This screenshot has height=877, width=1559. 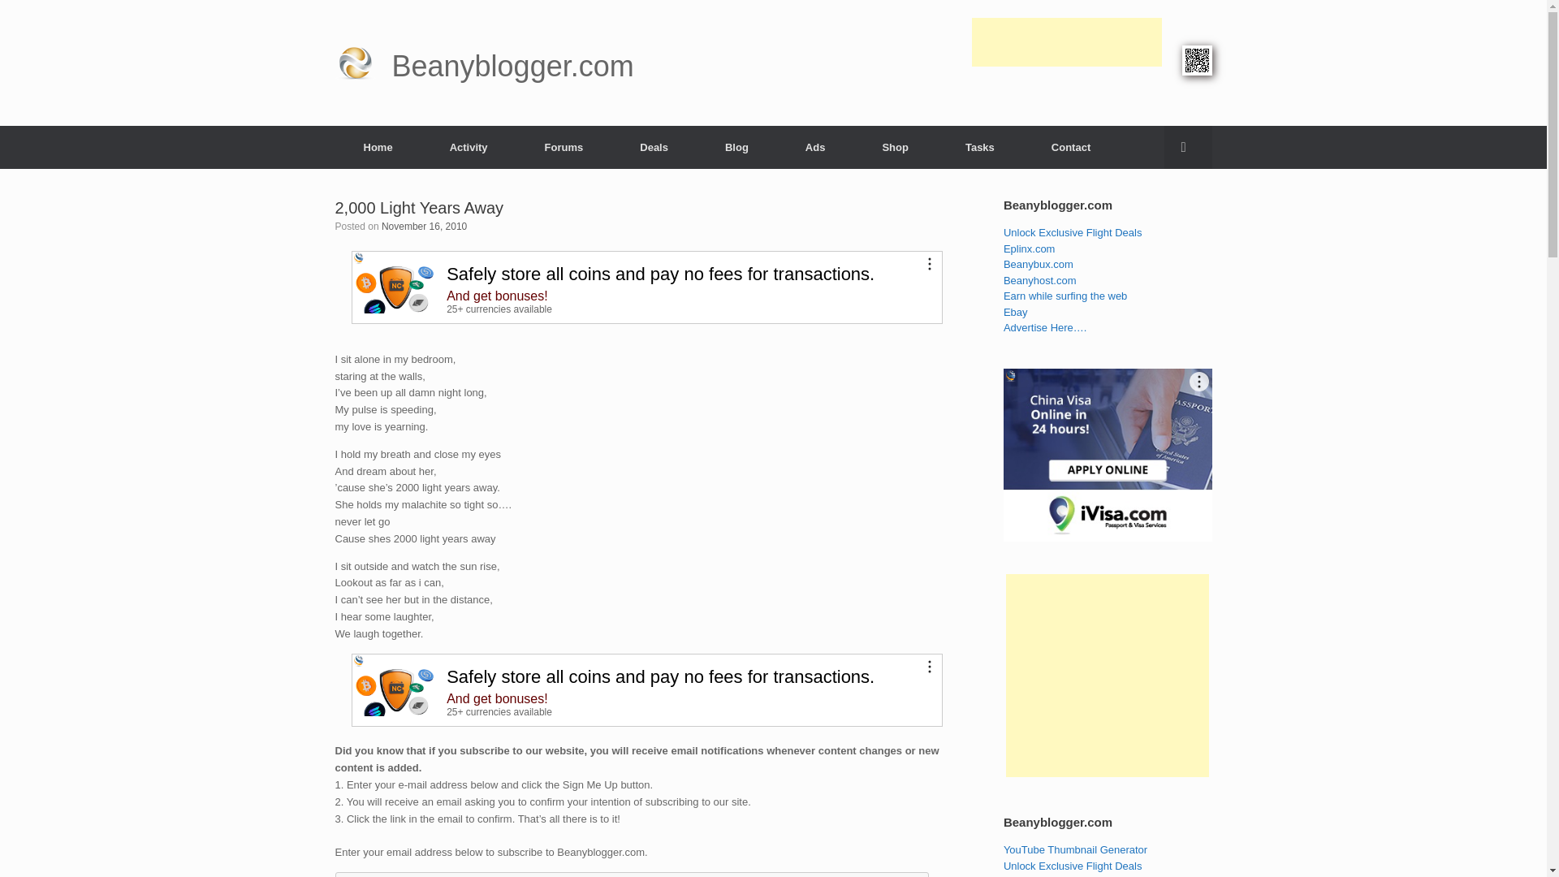 I want to click on Forums, so click(x=564, y=146).